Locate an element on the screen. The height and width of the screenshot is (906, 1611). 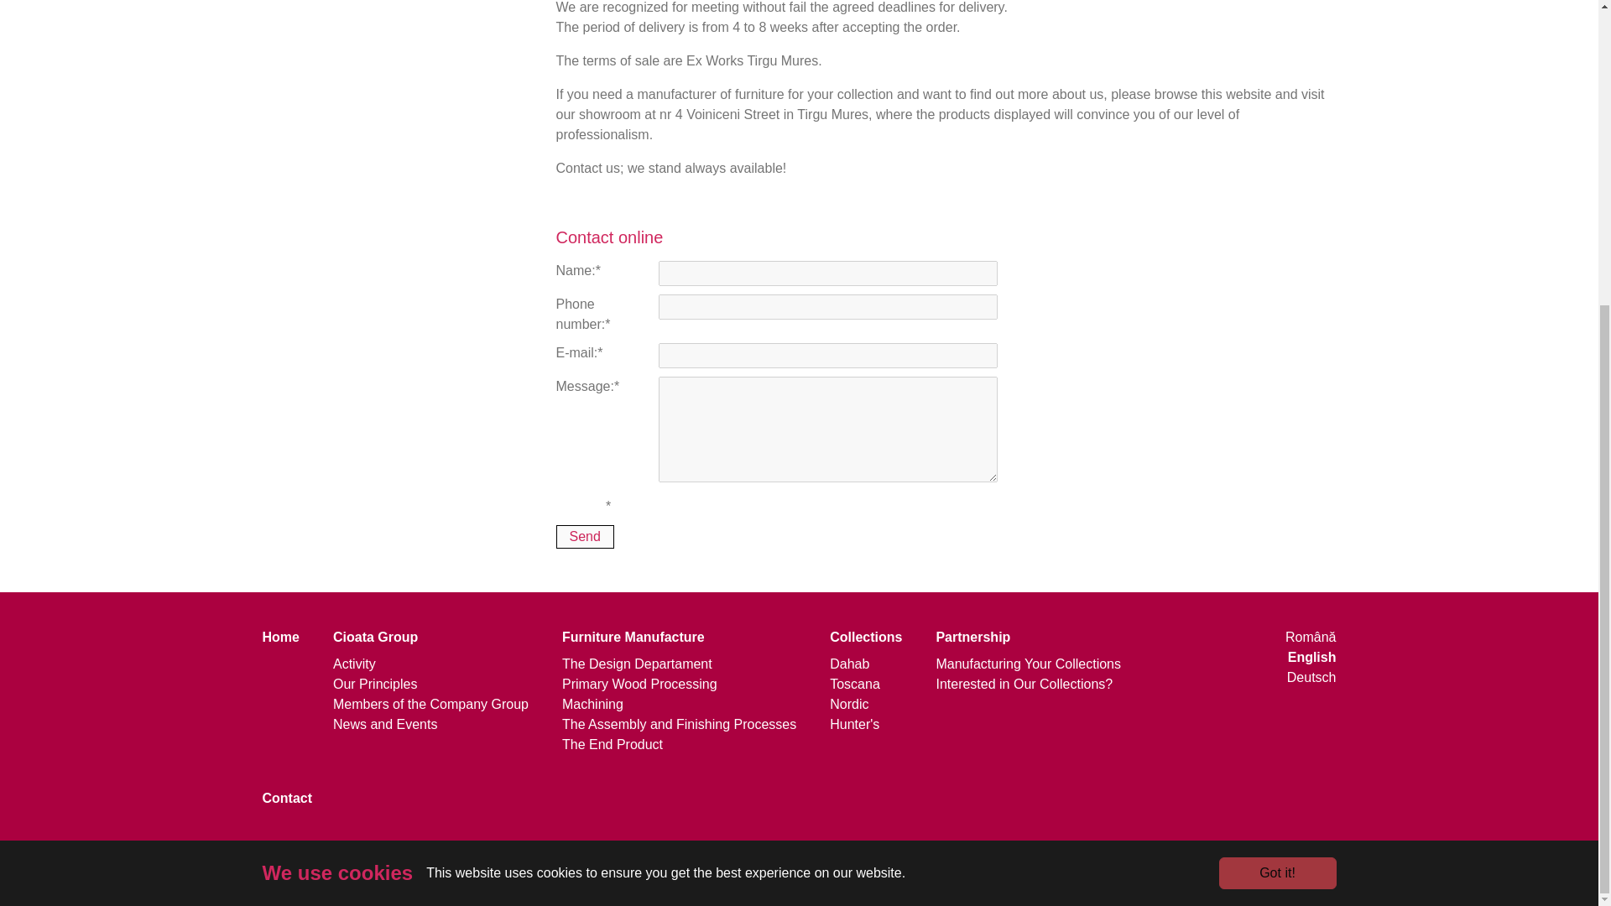
Got it! is located at coordinates (1276, 421).